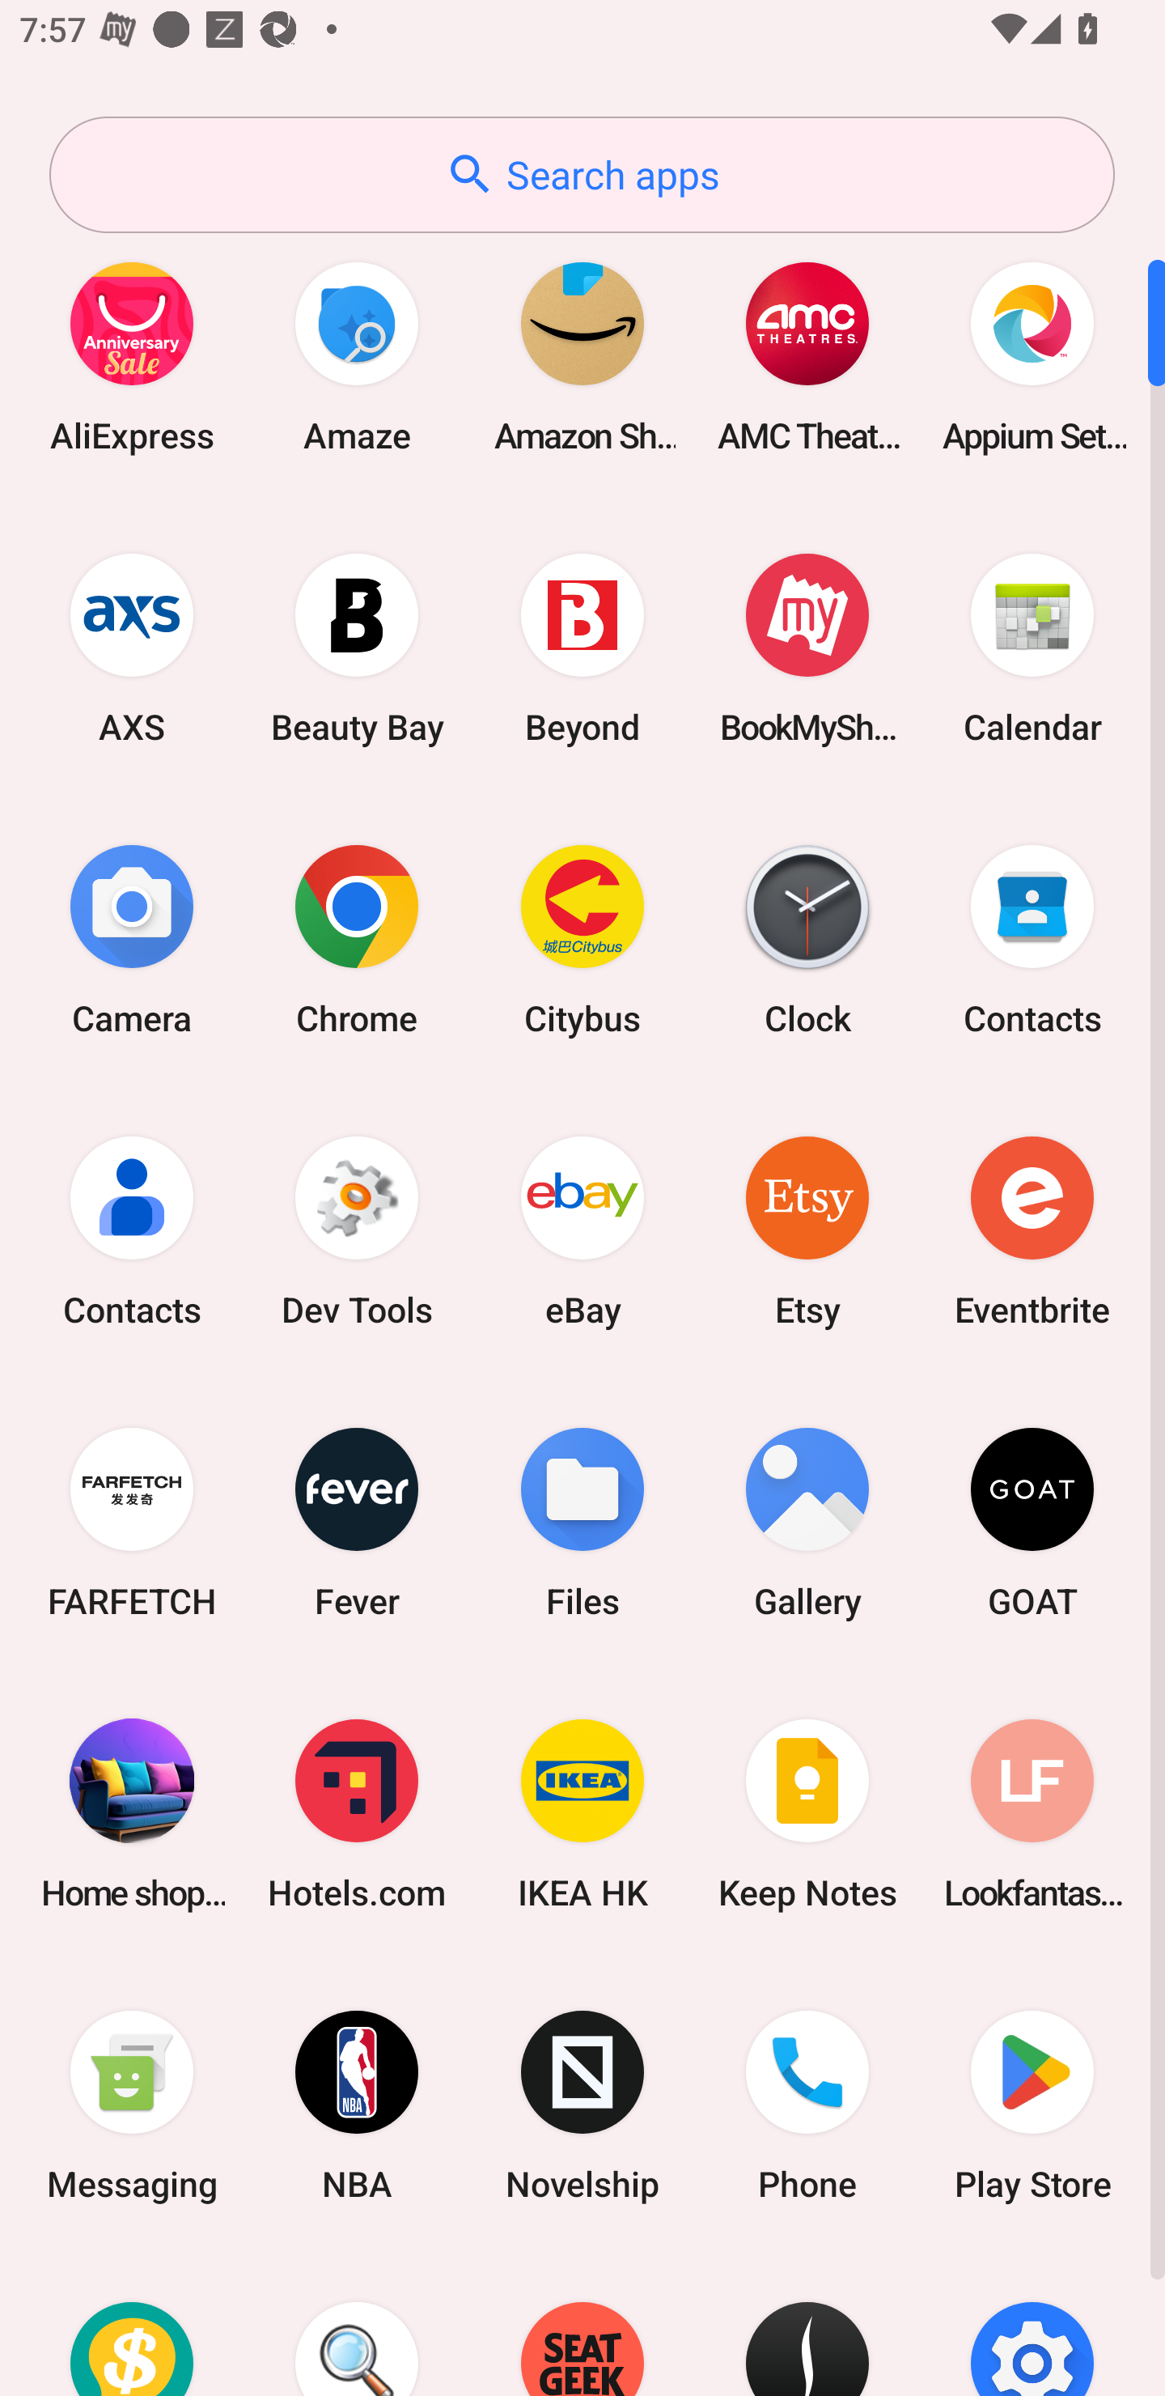  Describe the element at coordinates (1032, 648) in the screenshot. I see `Calendar` at that location.